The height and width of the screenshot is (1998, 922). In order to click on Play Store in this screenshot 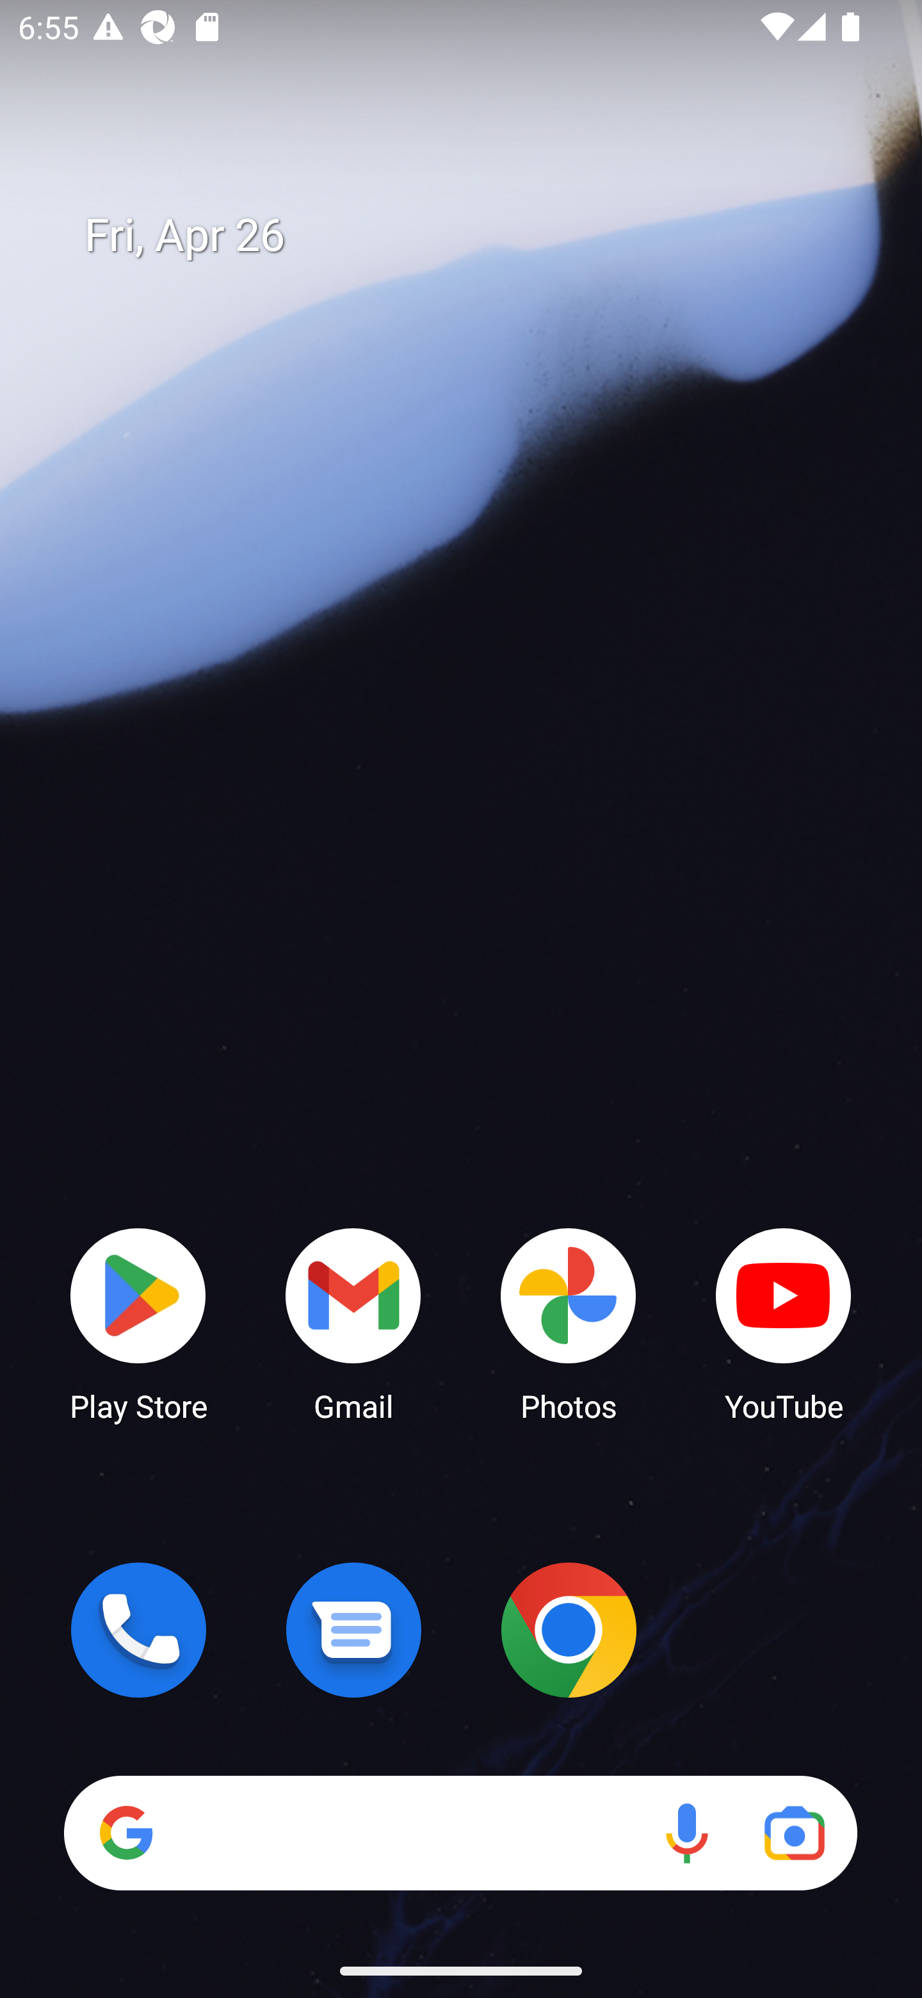, I will do `click(138, 1323)`.